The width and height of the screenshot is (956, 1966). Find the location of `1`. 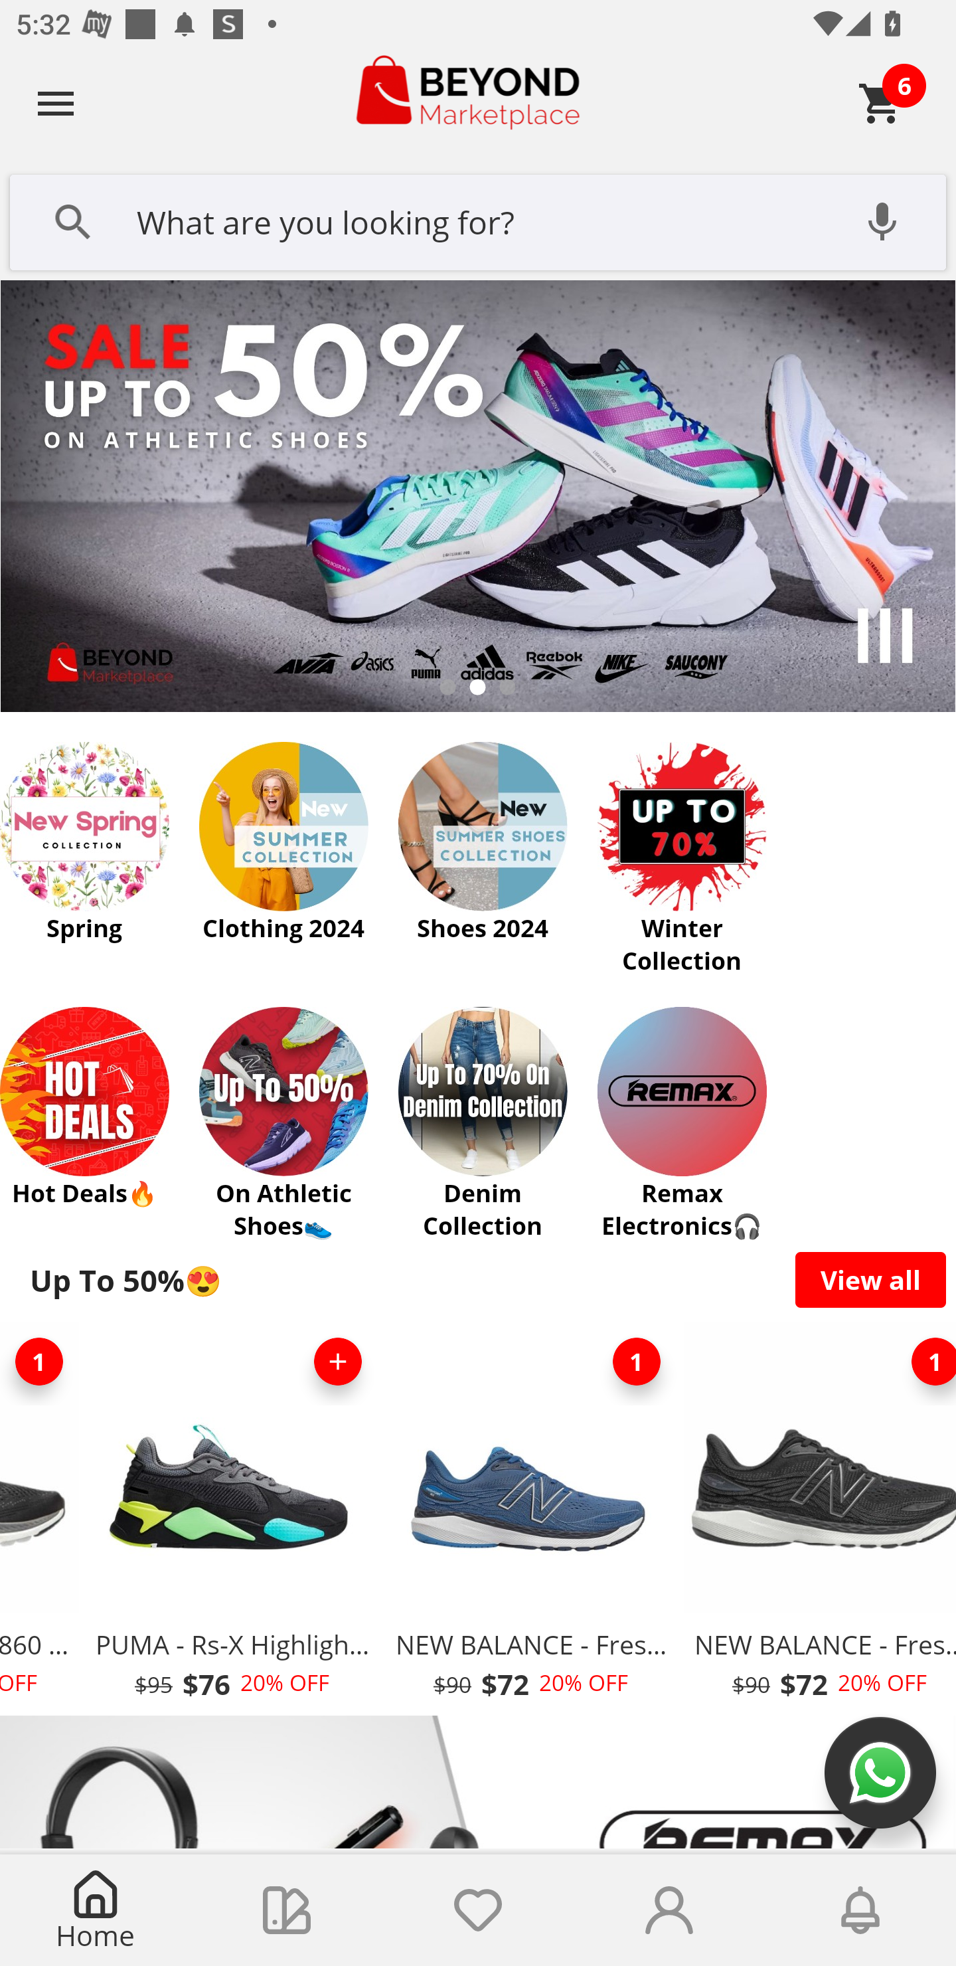

1 is located at coordinates (636, 1362).